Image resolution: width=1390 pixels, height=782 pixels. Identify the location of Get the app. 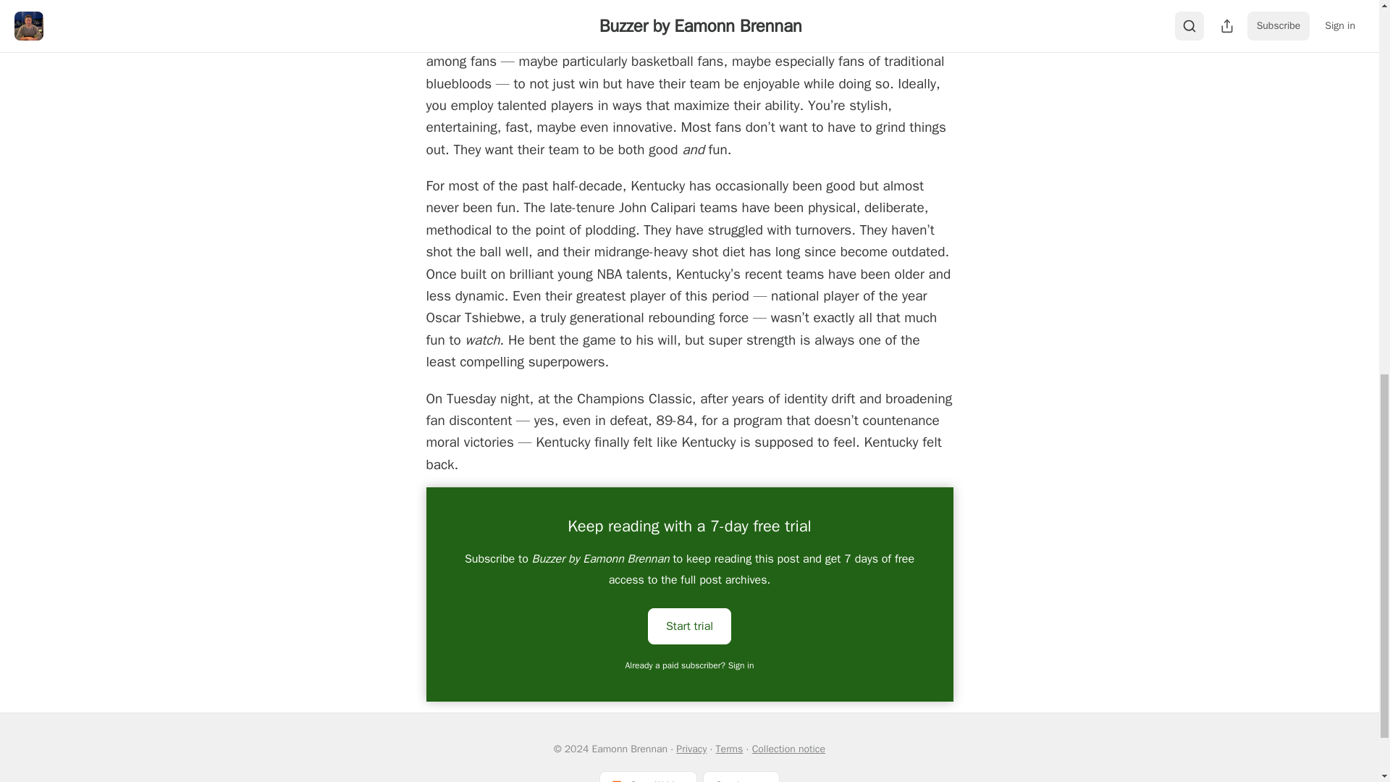
(741, 776).